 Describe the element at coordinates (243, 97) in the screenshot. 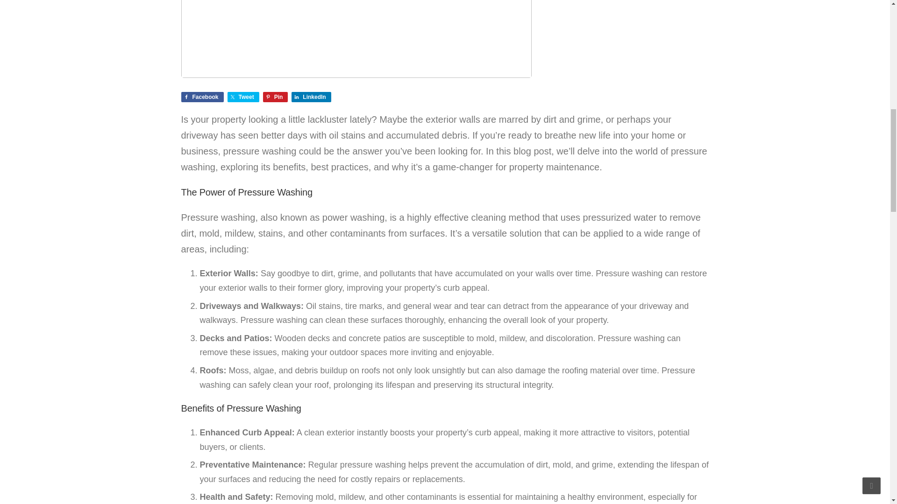

I see `Share on Twitter` at that location.